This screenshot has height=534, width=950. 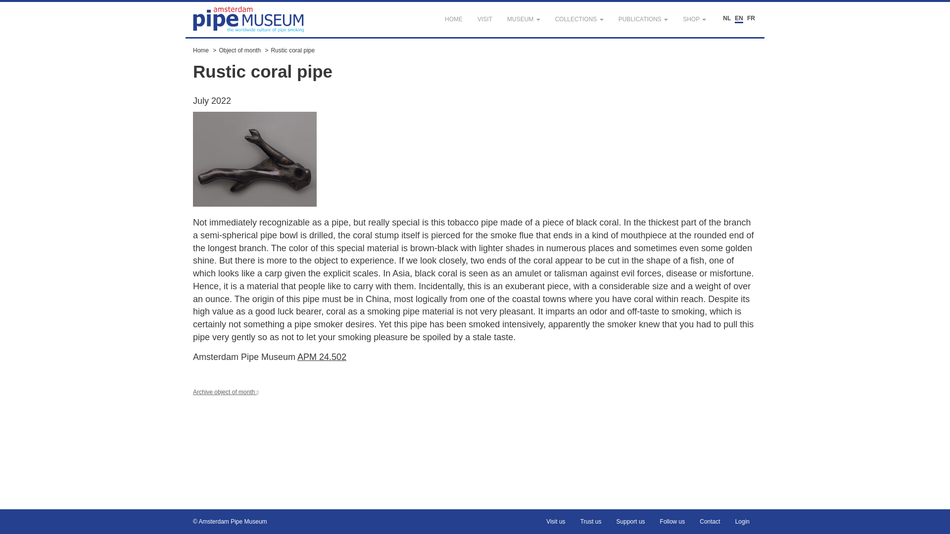 What do you see at coordinates (239, 50) in the screenshot?
I see `Object of month` at bounding box center [239, 50].